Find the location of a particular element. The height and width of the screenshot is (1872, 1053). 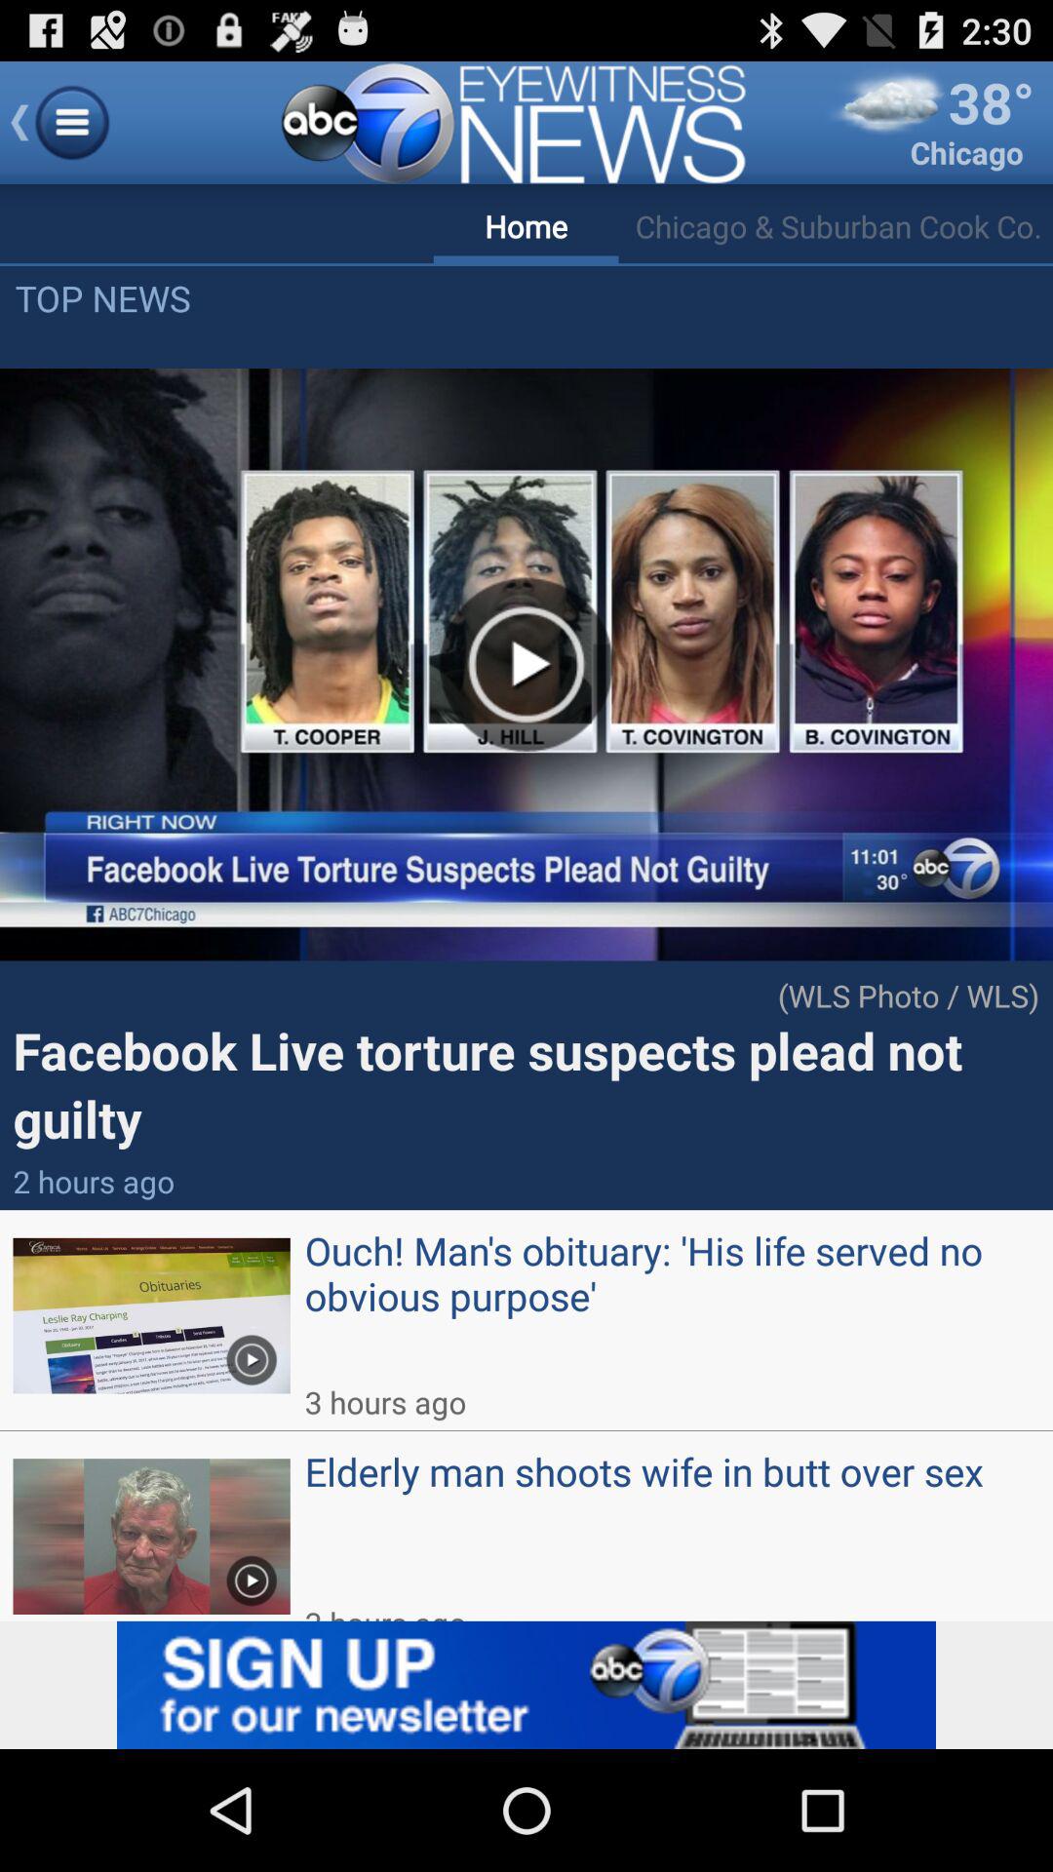

click on the play symbol beside elderly man shoots wife in butt over sex is located at coordinates (251, 1574).